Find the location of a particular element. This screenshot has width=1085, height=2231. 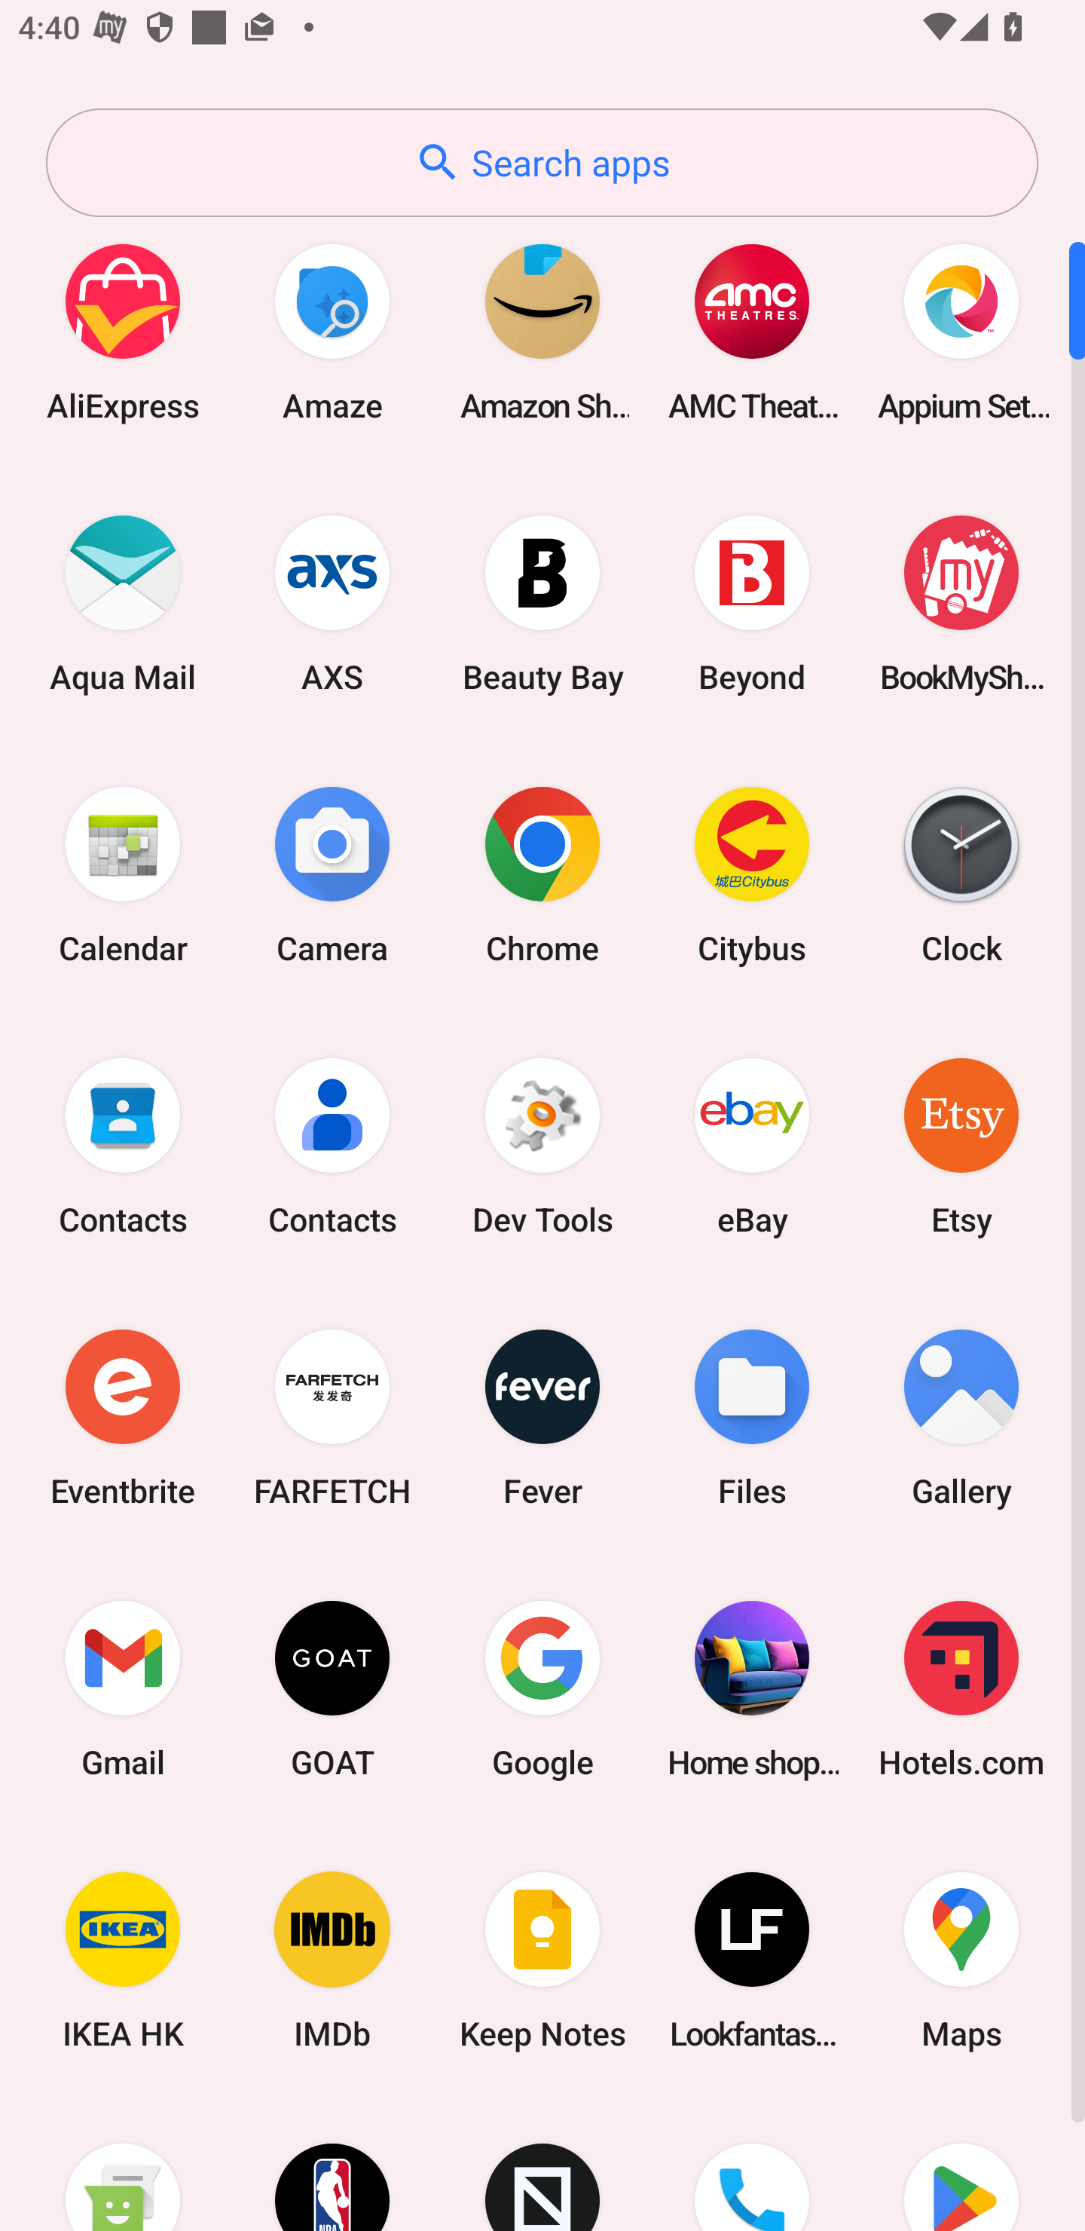

Beyond is located at coordinates (752, 603).